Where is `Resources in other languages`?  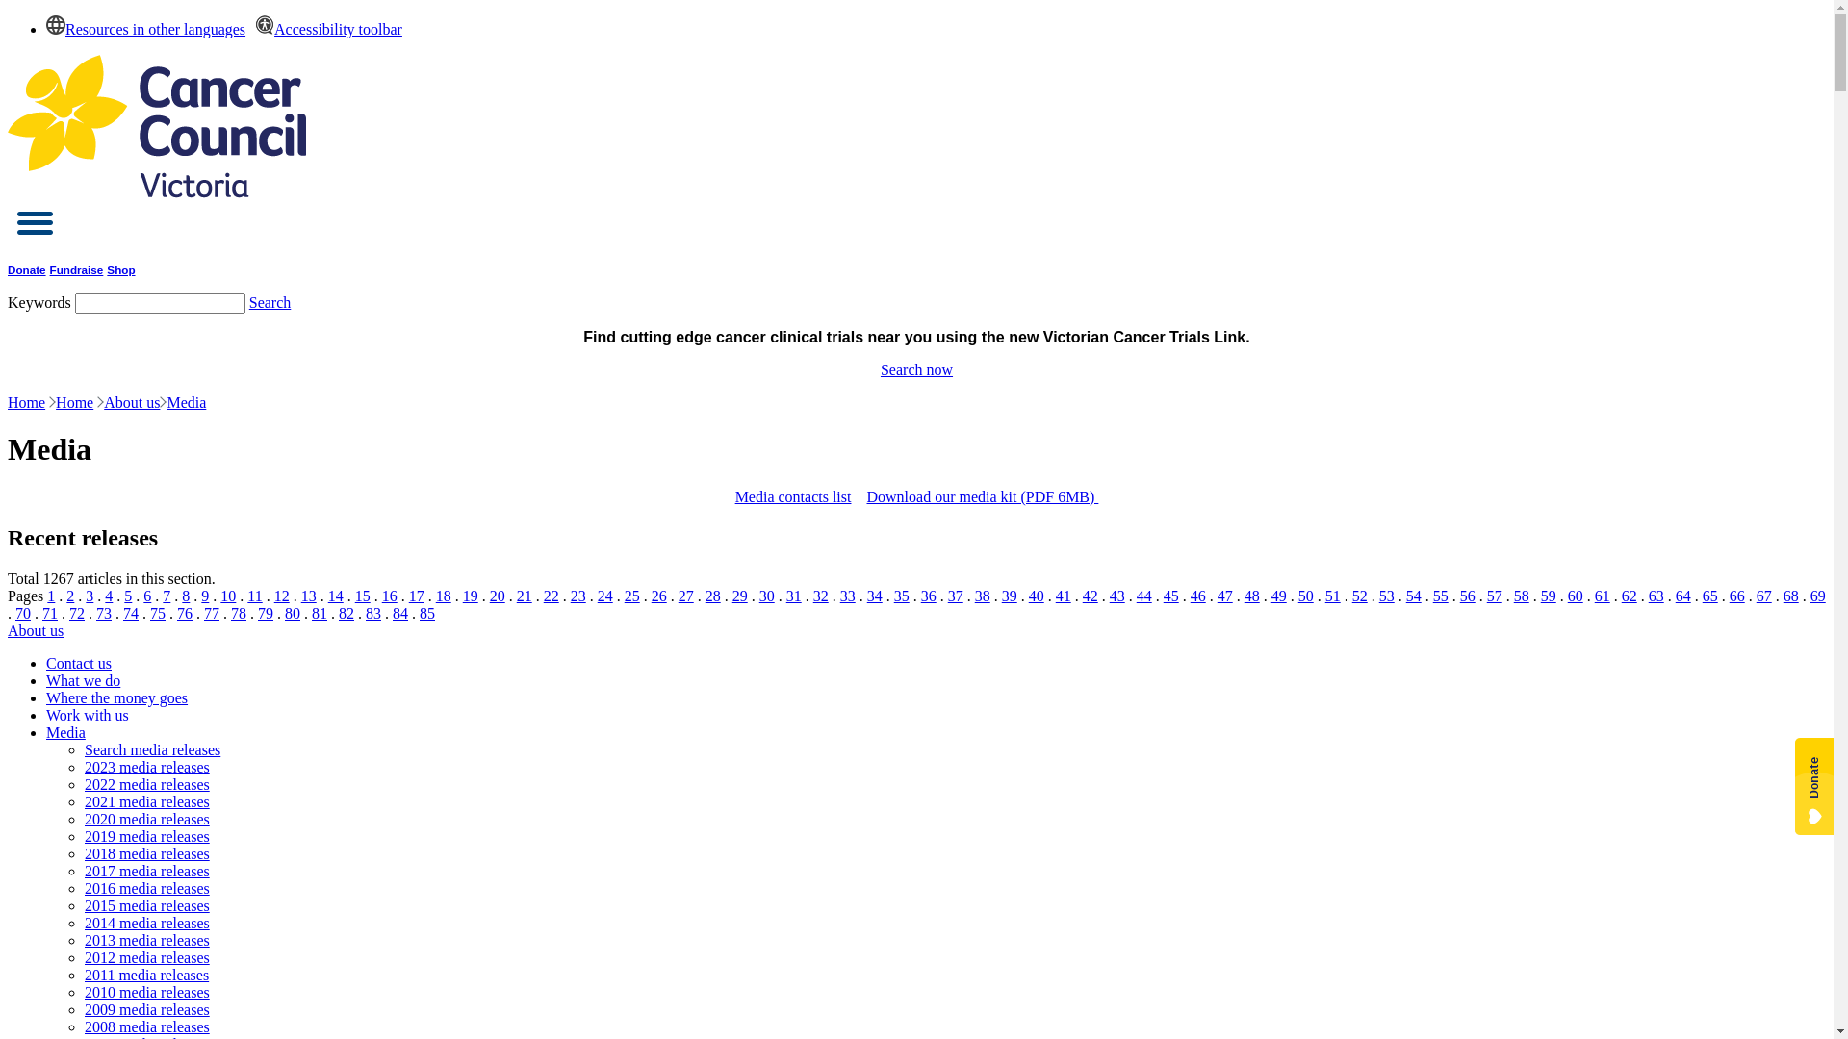 Resources in other languages is located at coordinates (146, 29).